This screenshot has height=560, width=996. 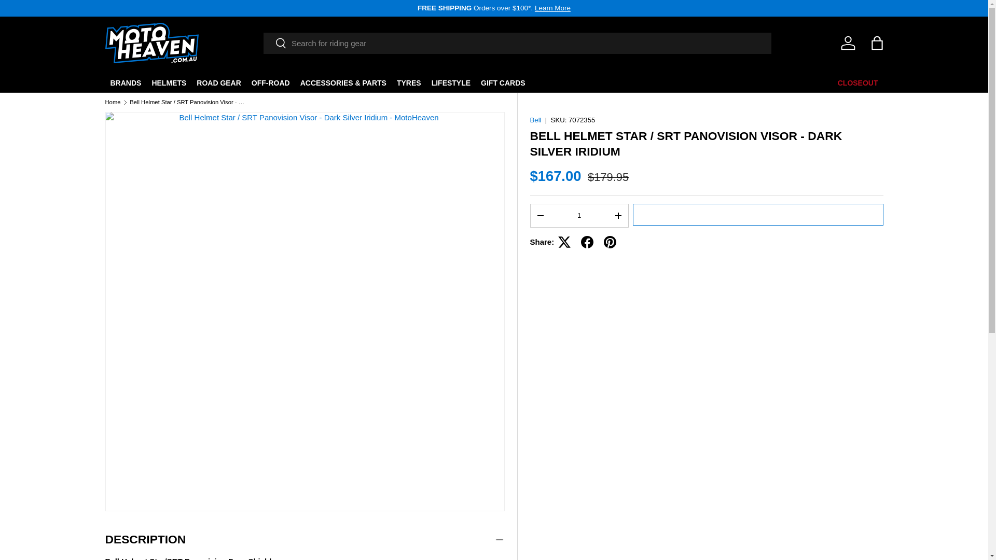 I want to click on SKIP TO CONTENT, so click(x=47, y=15).